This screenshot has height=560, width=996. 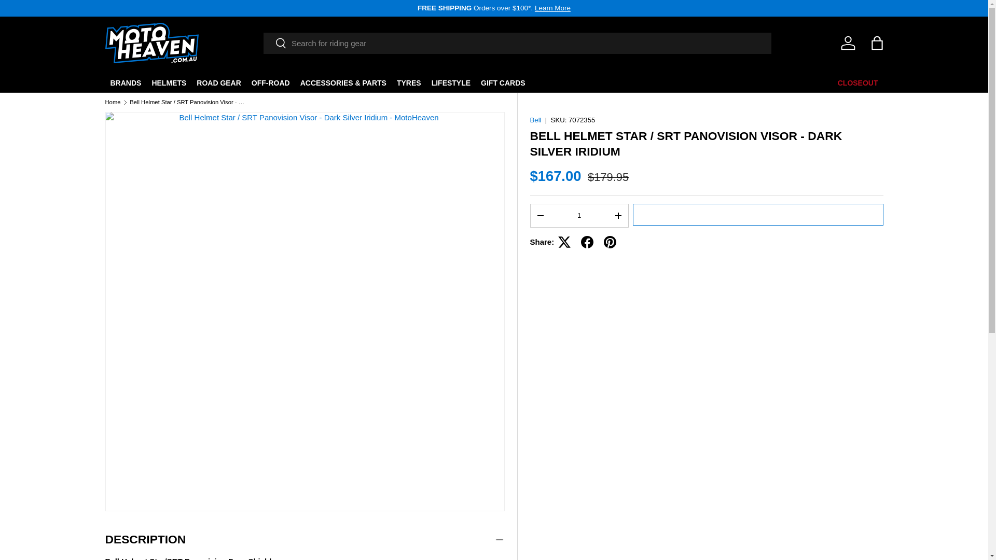 I want to click on SKIP TO CONTENT, so click(x=47, y=15).